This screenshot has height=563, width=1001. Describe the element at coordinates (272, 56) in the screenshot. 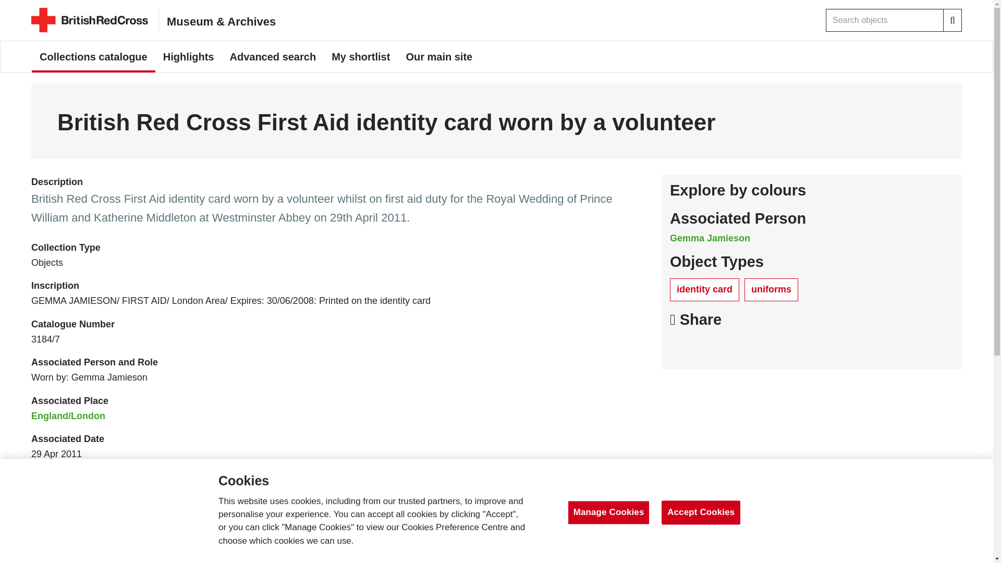

I see `Advanced search` at that location.